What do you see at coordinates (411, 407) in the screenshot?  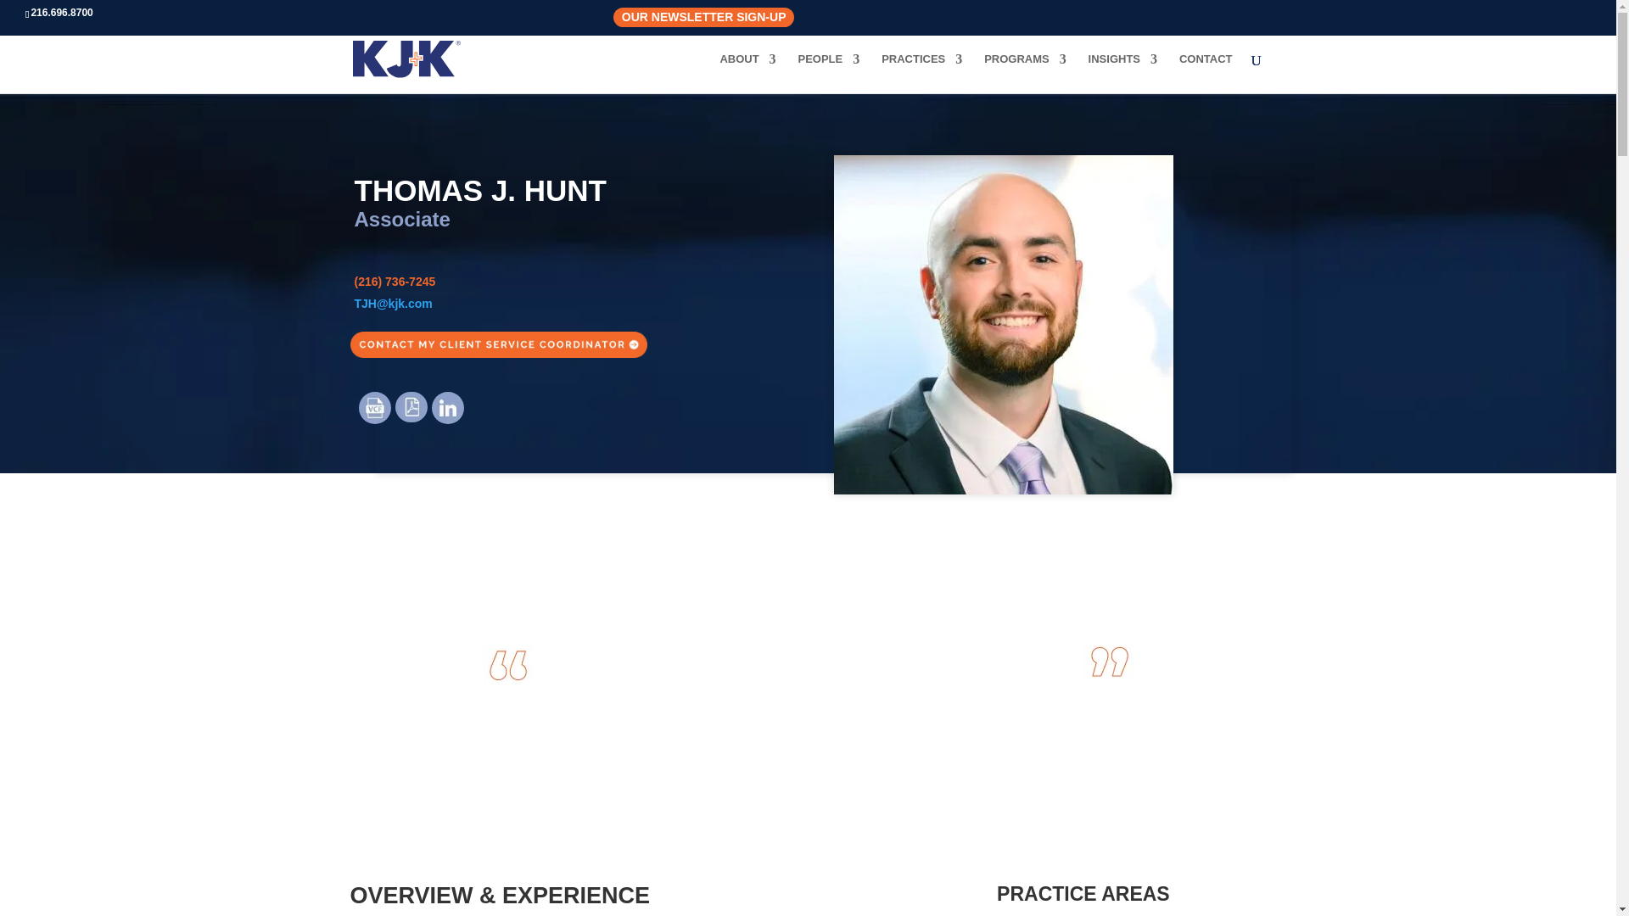 I see `Download MY PDF Bio` at bounding box center [411, 407].